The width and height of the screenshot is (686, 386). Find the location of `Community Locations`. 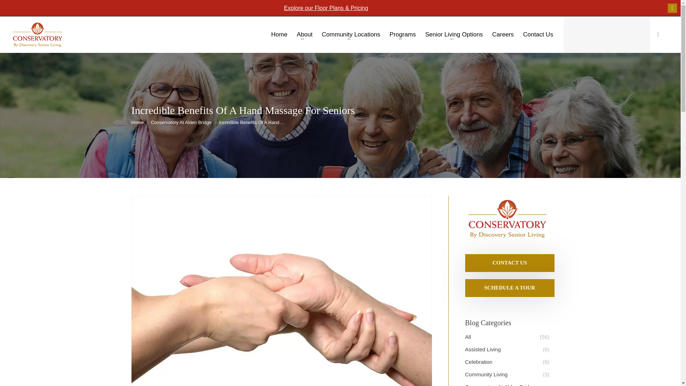

Community Locations is located at coordinates (351, 36).